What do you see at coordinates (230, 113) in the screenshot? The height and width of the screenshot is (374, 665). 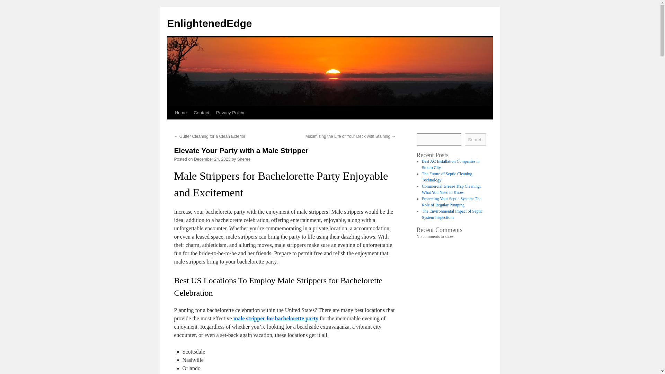 I see `Privacy Policy` at bounding box center [230, 113].